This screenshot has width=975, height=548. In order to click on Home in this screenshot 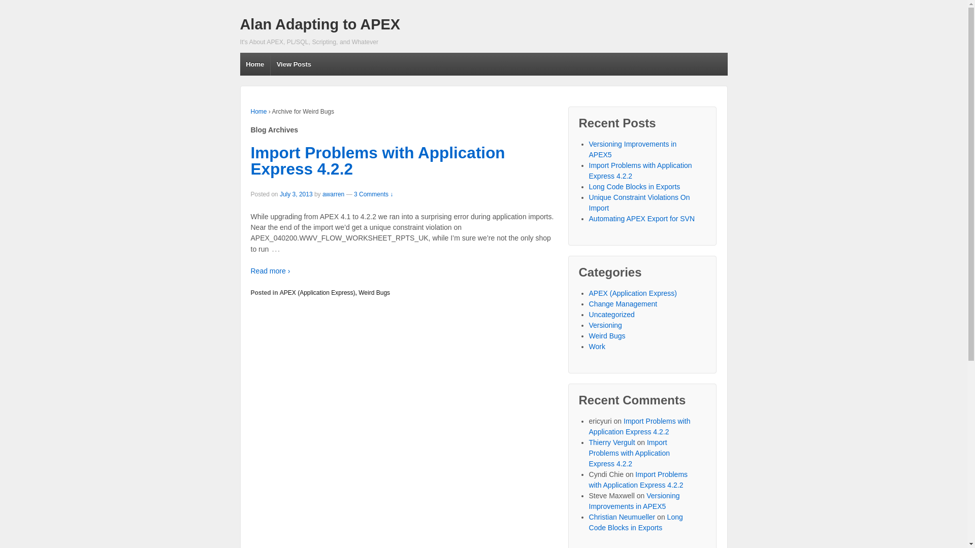, I will do `click(259, 112)`.